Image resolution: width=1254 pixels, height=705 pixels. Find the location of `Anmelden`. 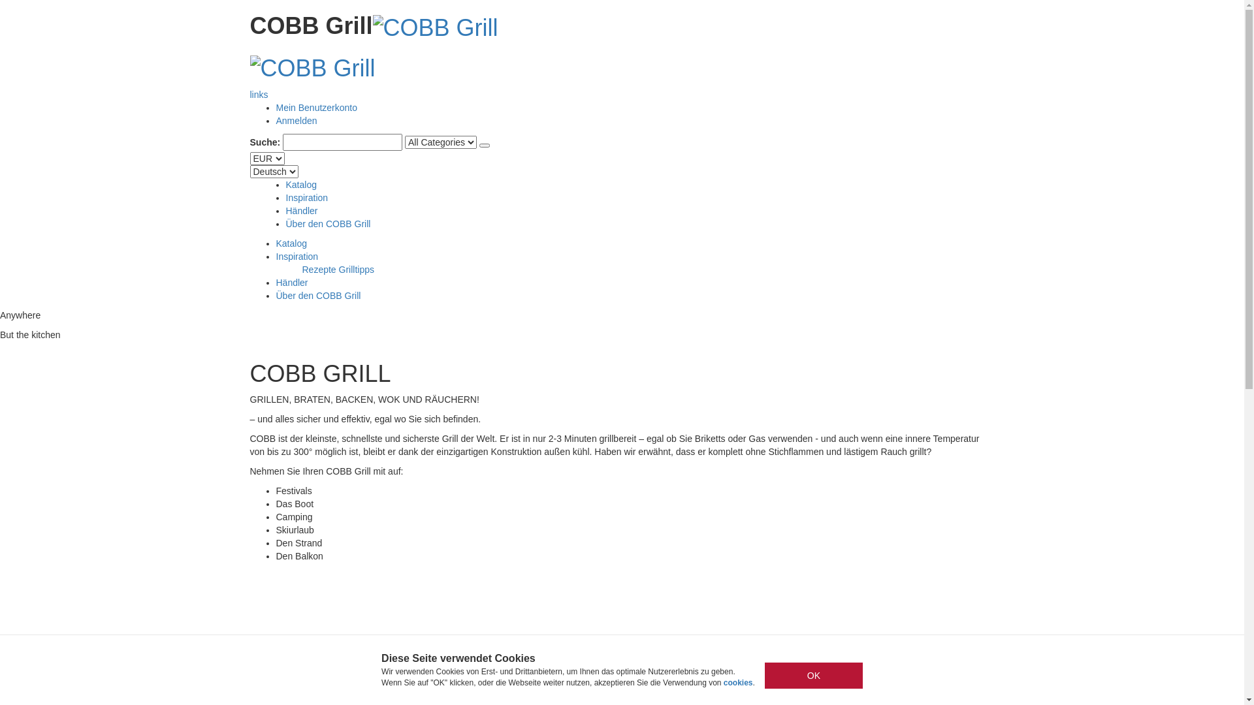

Anmelden is located at coordinates (297, 121).